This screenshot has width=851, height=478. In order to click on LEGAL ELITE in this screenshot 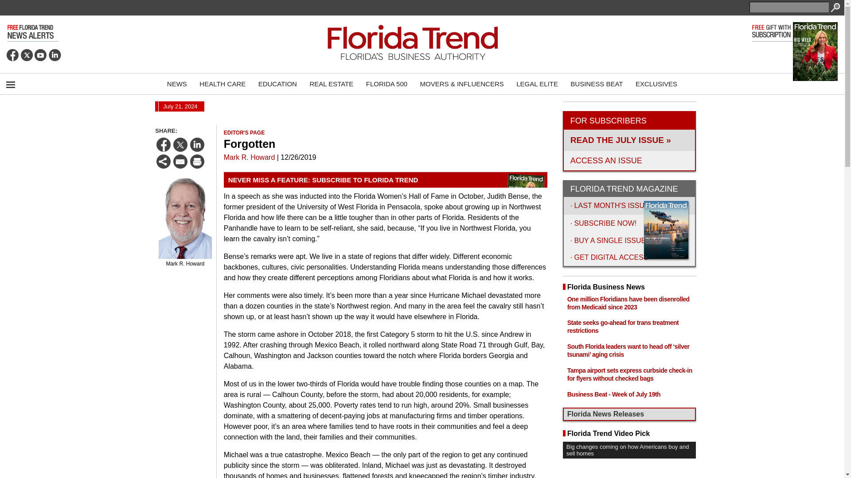, I will do `click(537, 84)`.